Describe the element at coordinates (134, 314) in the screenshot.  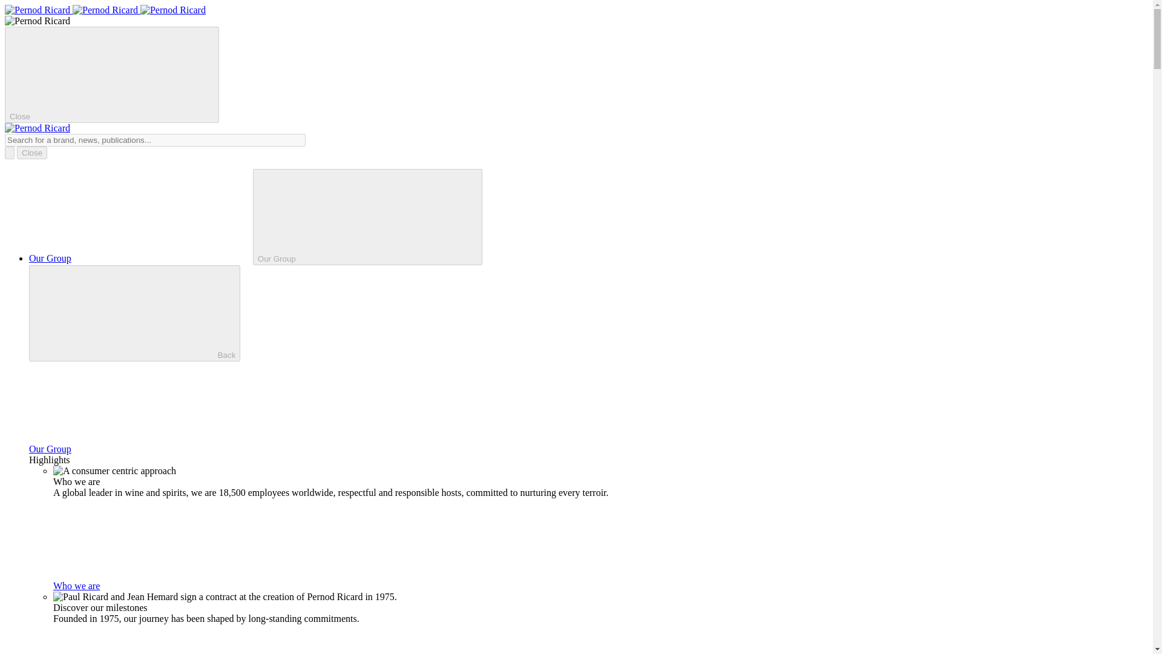
I see `Back` at that location.